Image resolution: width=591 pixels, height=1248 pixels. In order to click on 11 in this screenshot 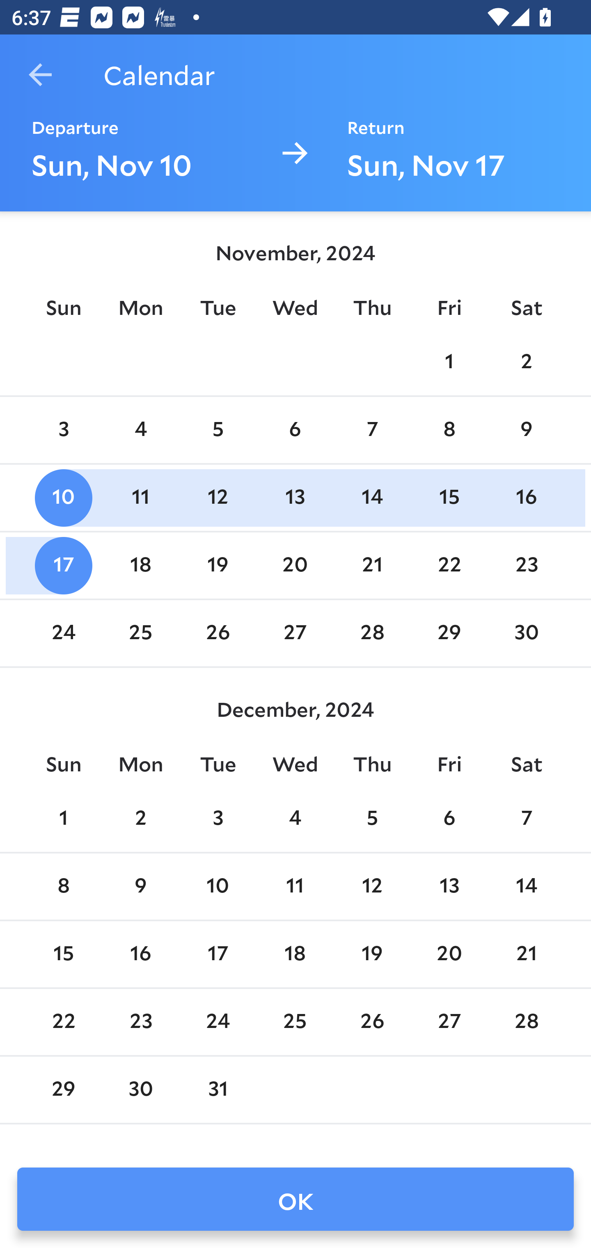, I will do `click(295, 887)`.